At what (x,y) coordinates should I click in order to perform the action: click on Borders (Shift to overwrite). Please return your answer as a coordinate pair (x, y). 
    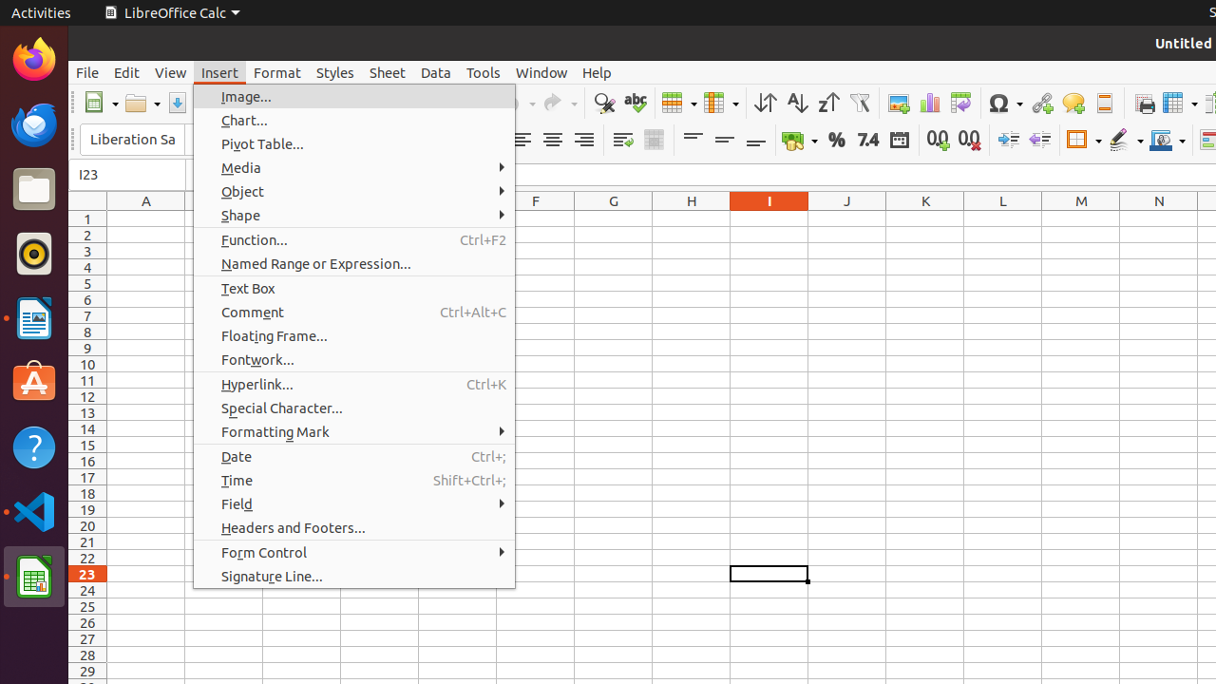
    Looking at the image, I should click on (1084, 141).